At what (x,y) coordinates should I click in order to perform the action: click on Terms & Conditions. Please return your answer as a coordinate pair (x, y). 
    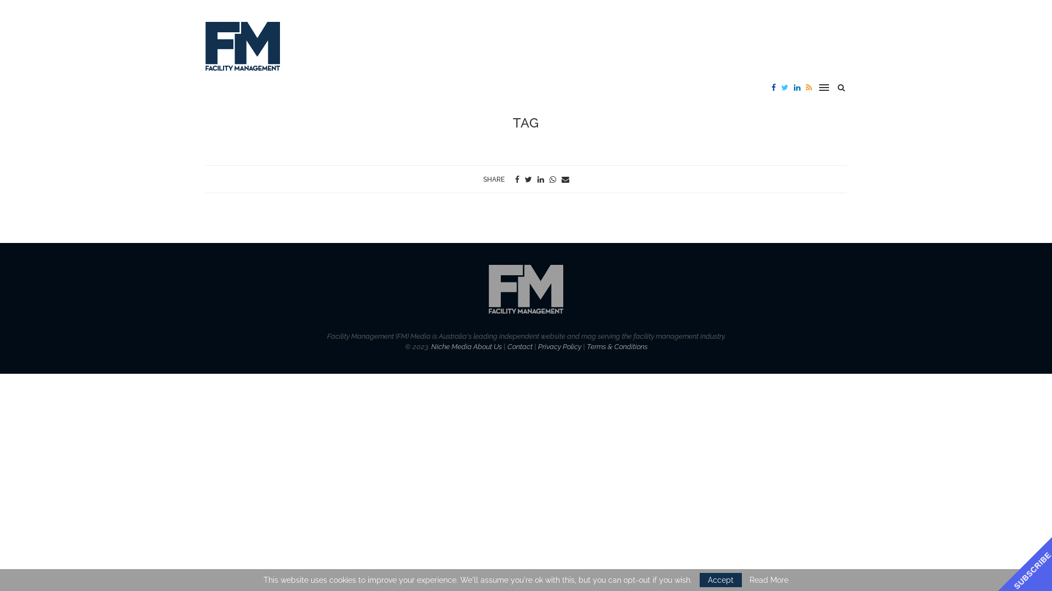
    Looking at the image, I should click on (617, 347).